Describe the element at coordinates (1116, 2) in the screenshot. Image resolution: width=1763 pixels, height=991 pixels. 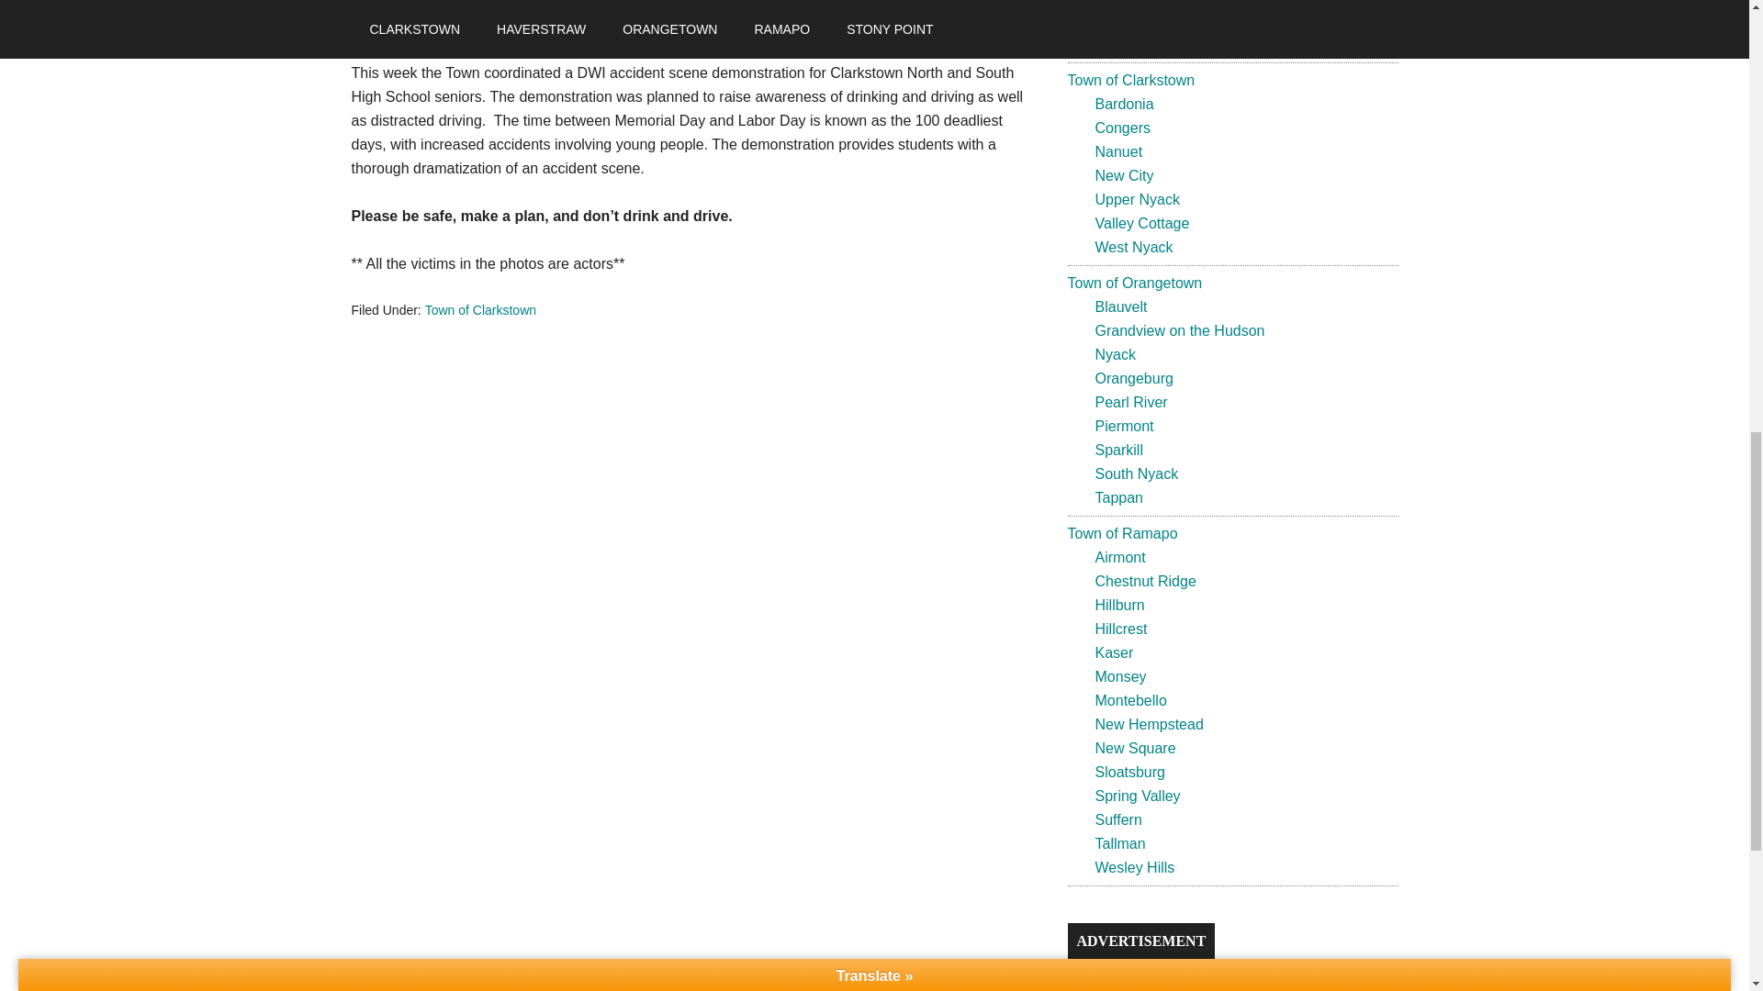
I see `Thiells` at that location.